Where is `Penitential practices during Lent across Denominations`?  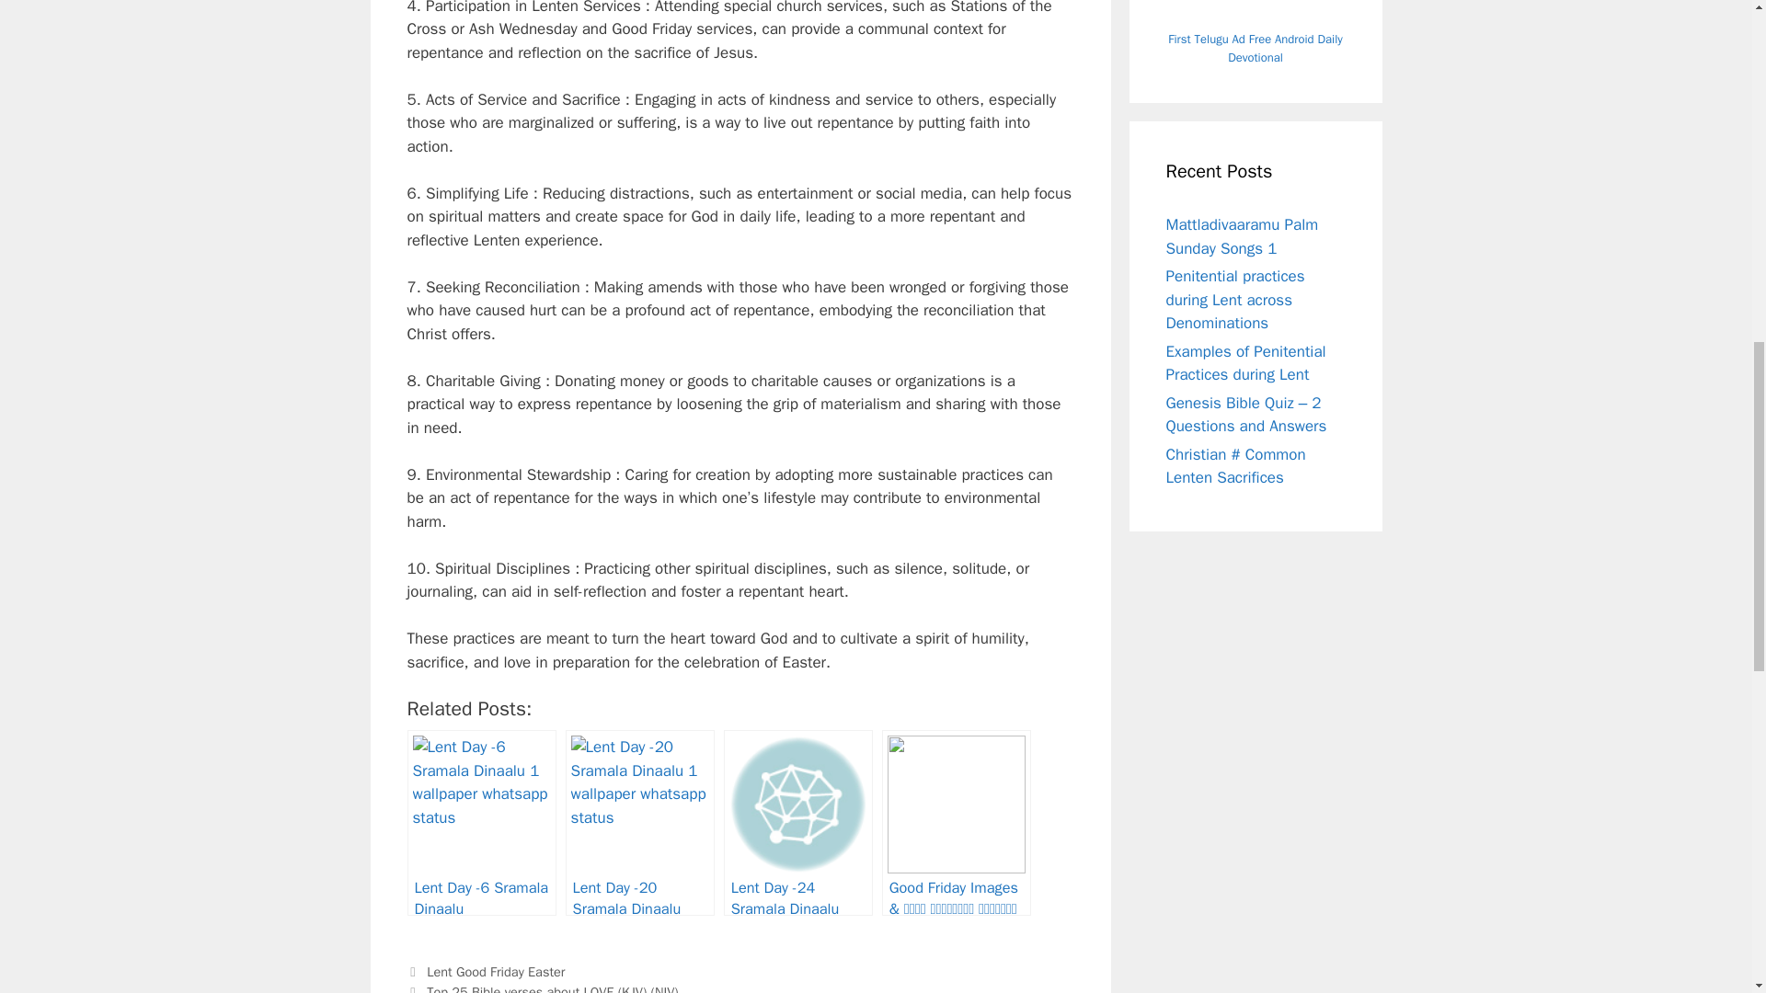
Penitential practices during Lent across Denominations is located at coordinates (1234, 300).